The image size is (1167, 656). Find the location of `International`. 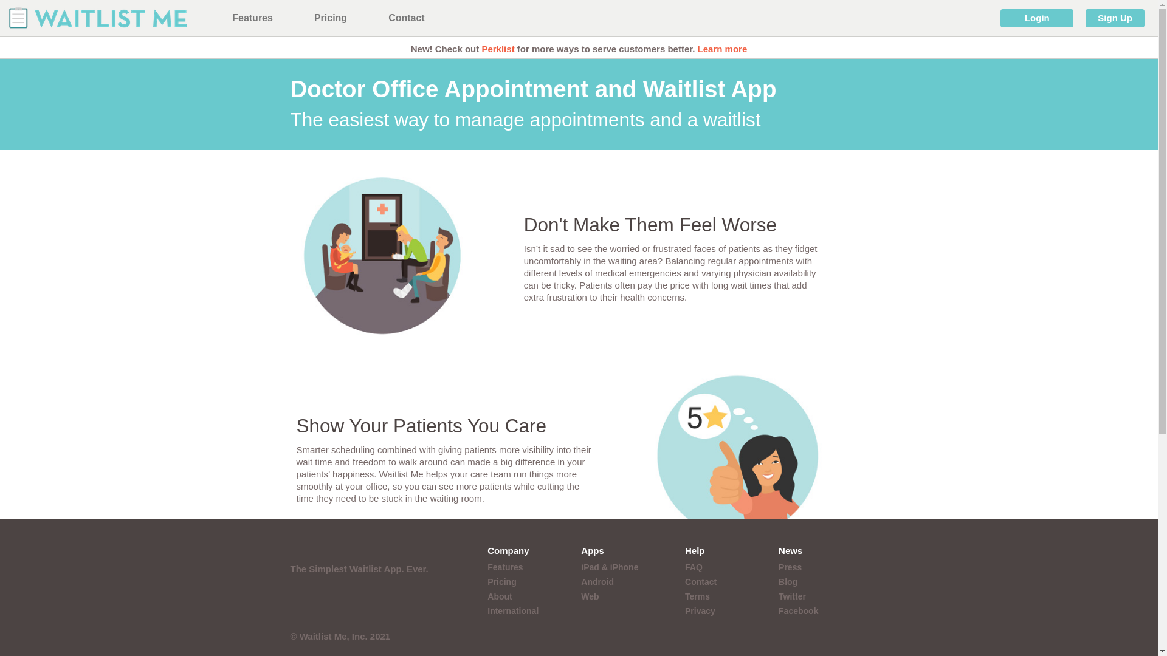

International is located at coordinates (513, 611).